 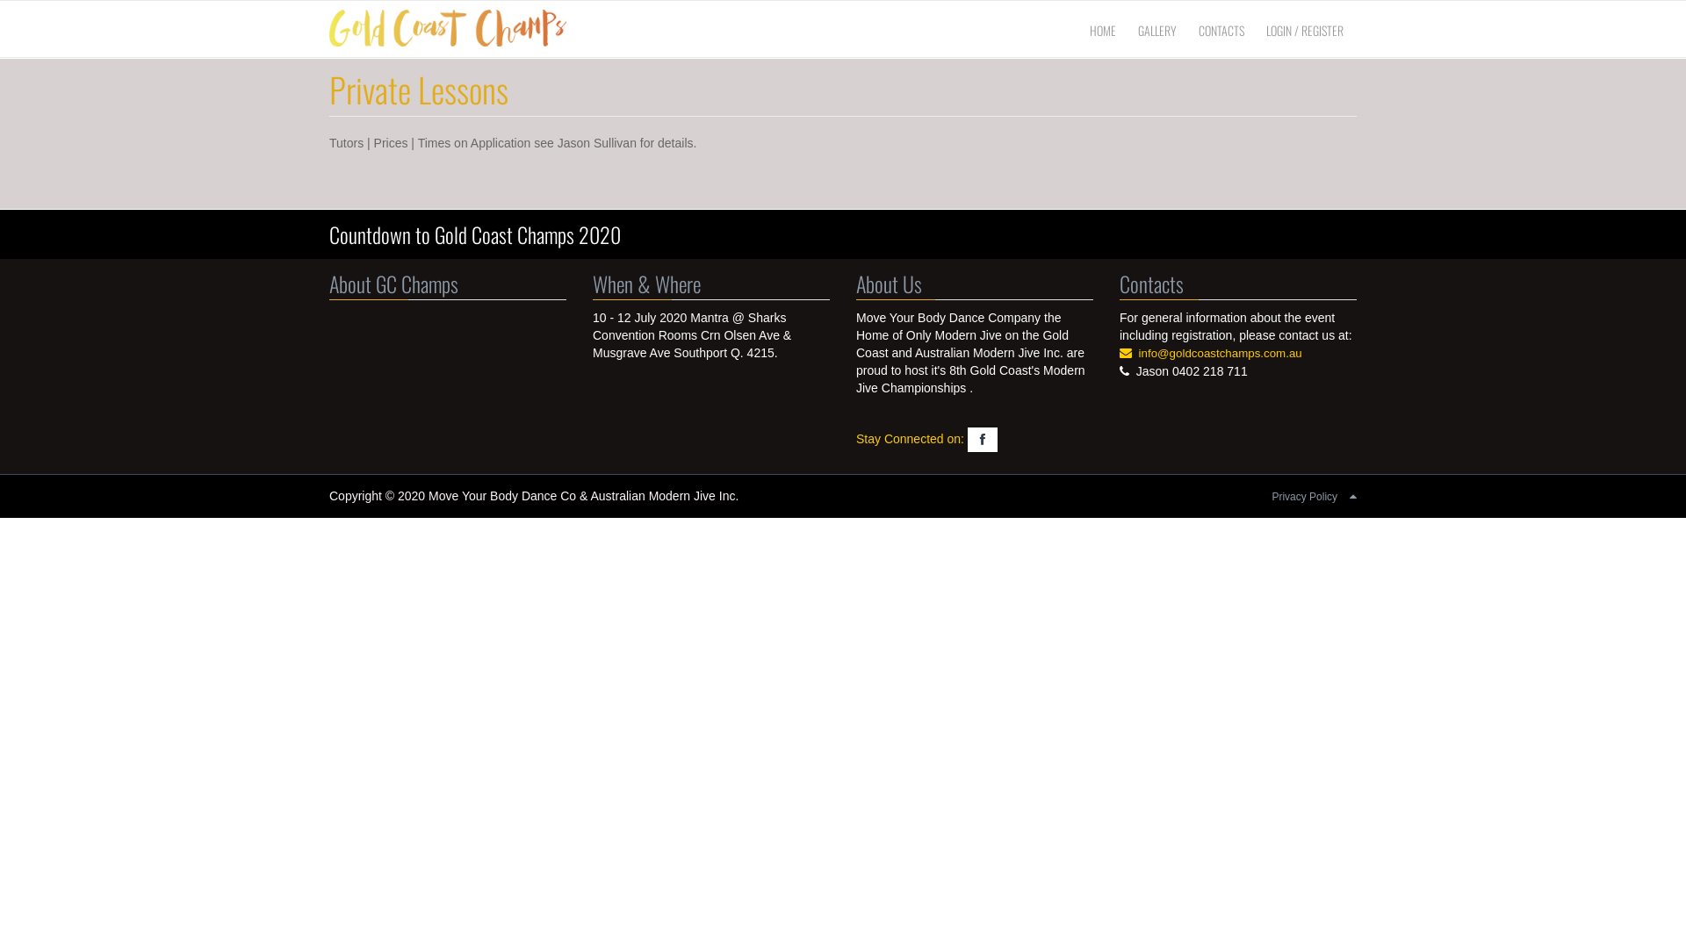 I want to click on GALLERY, so click(x=1157, y=31).